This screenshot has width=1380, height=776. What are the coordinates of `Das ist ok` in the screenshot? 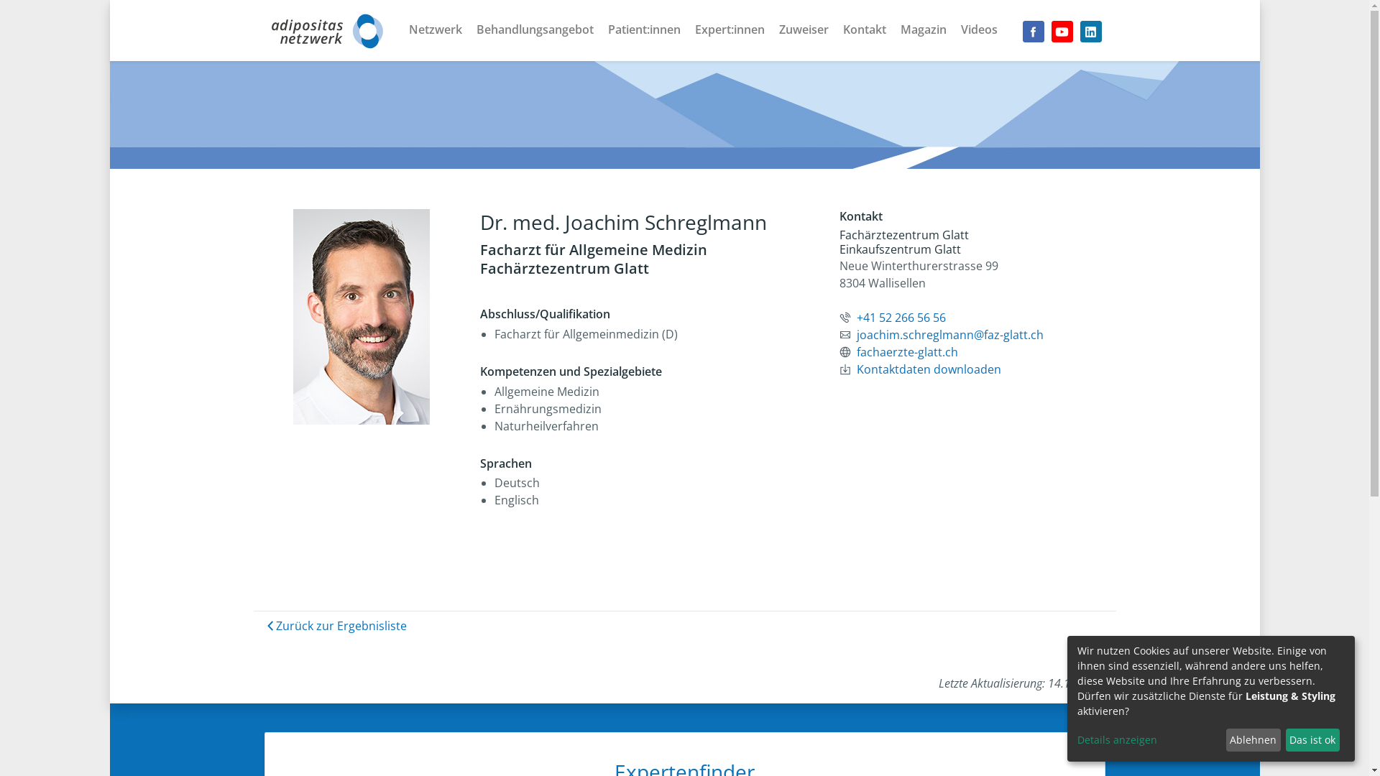 It's located at (1312, 740).